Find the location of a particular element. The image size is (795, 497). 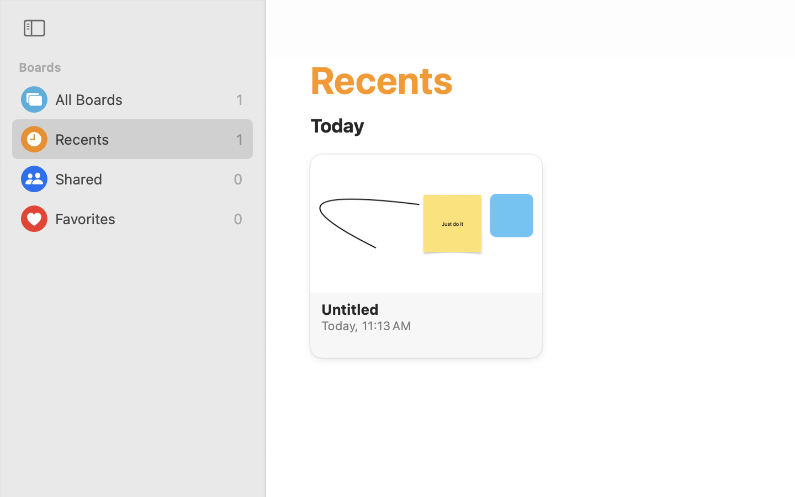

All Boards is located at coordinates (143, 99).